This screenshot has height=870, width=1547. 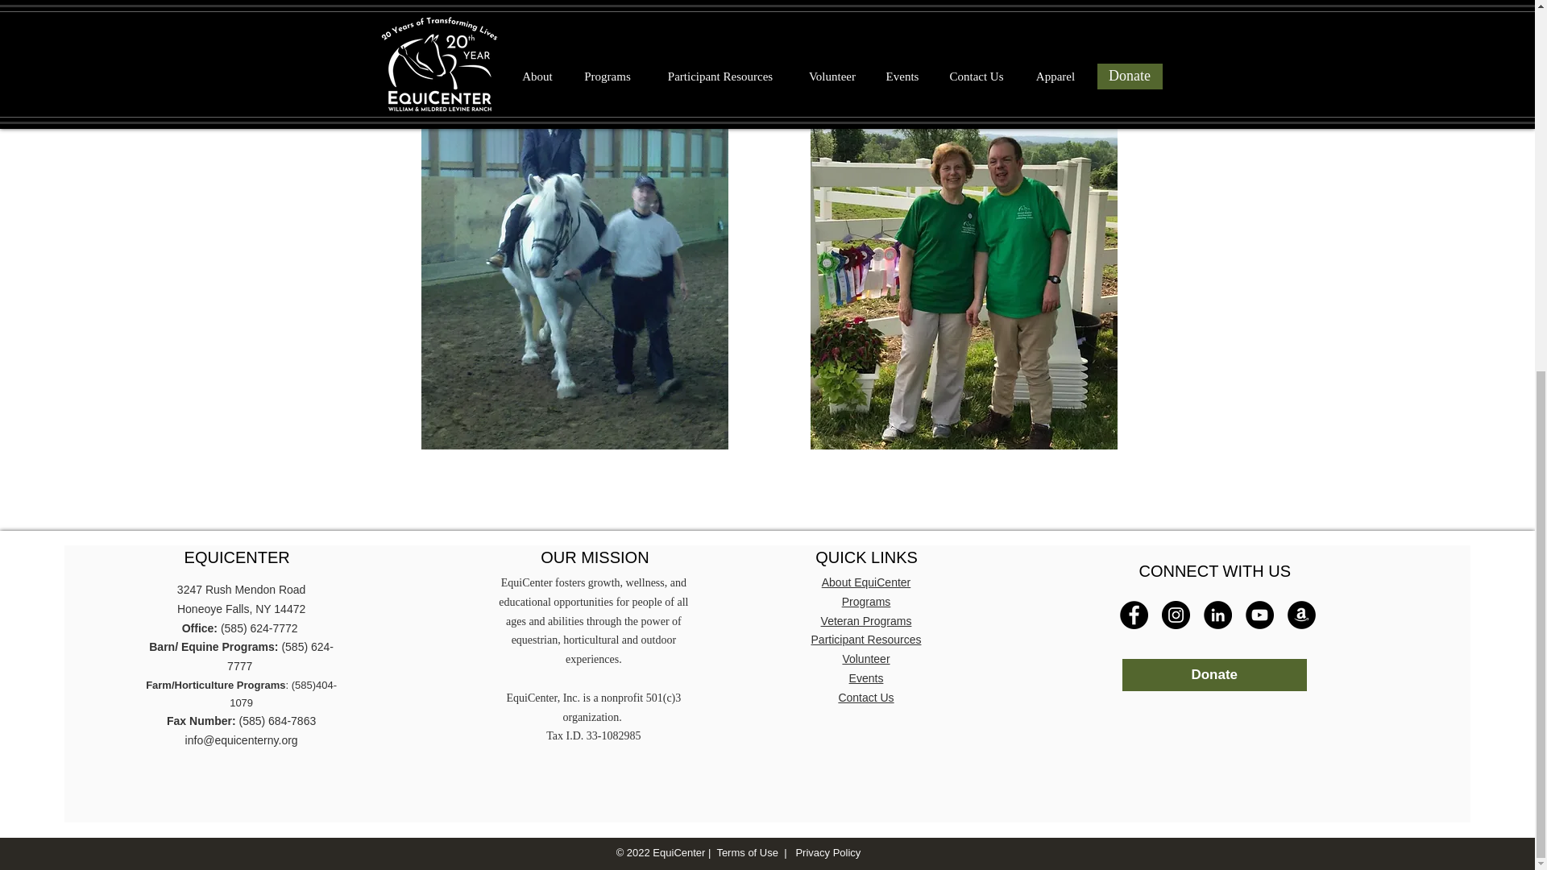 I want to click on Volunteer, so click(x=865, y=659).